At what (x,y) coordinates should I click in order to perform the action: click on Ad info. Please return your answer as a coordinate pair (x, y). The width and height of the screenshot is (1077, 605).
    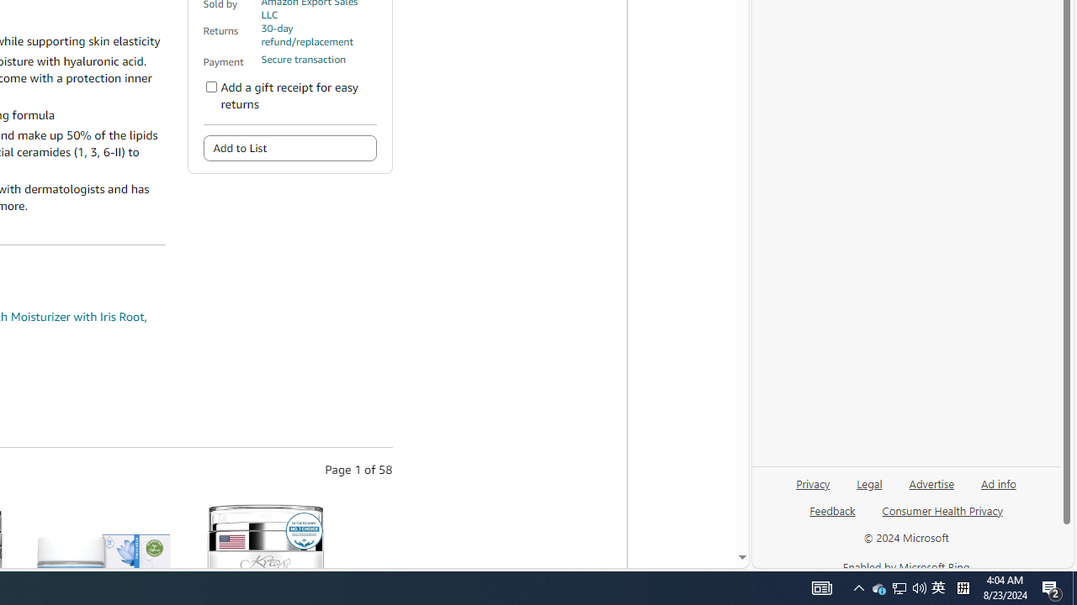
    Looking at the image, I should click on (998, 490).